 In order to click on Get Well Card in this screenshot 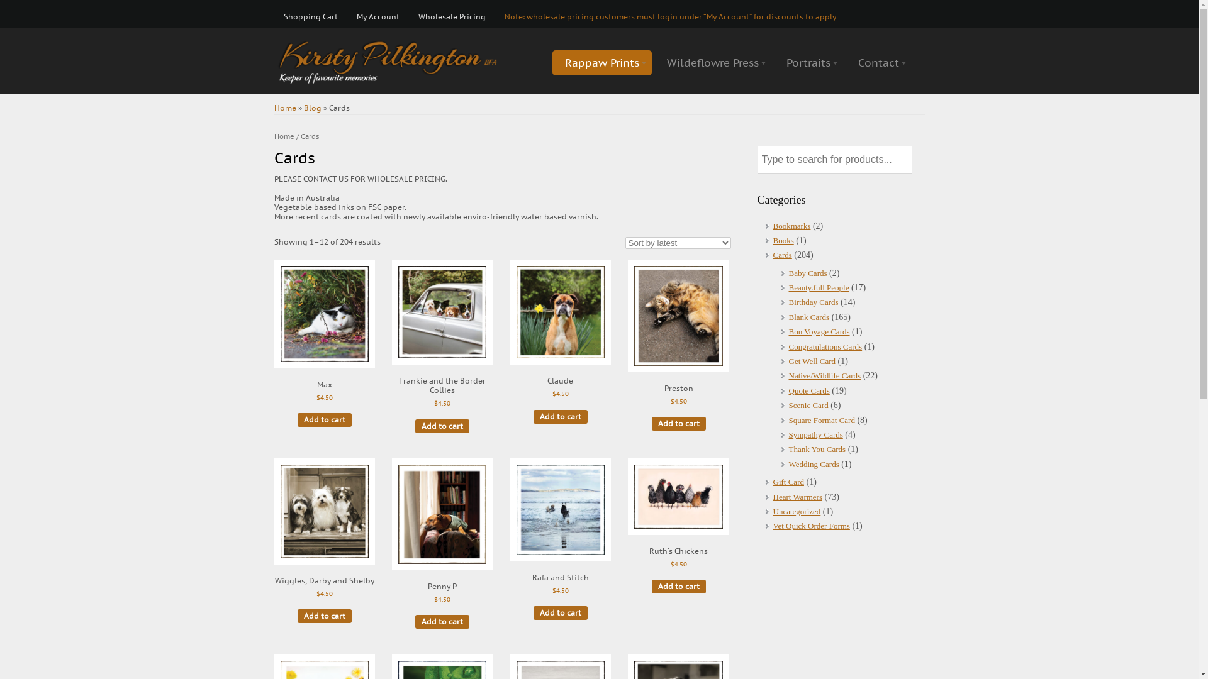, I will do `click(813, 361)`.